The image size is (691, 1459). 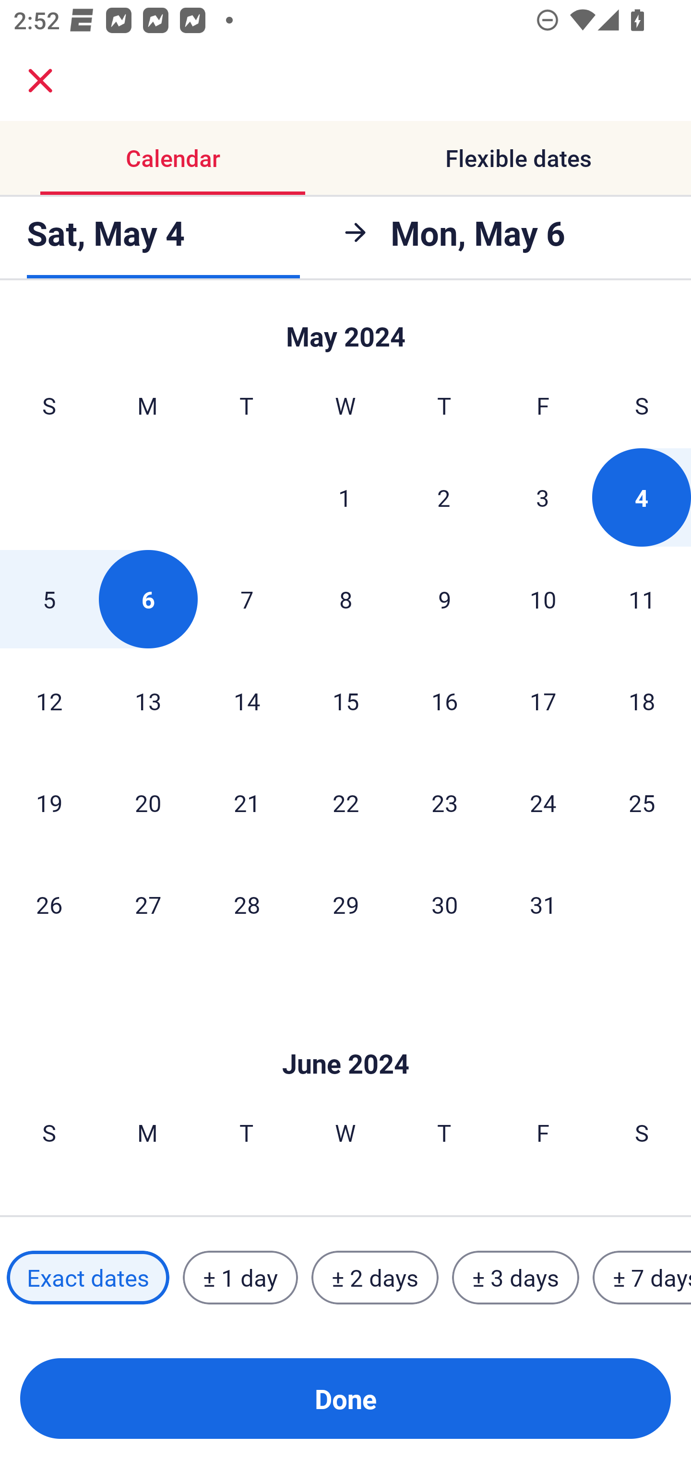 I want to click on 9 Thursday, May 9, 2024, so click(x=444, y=599).